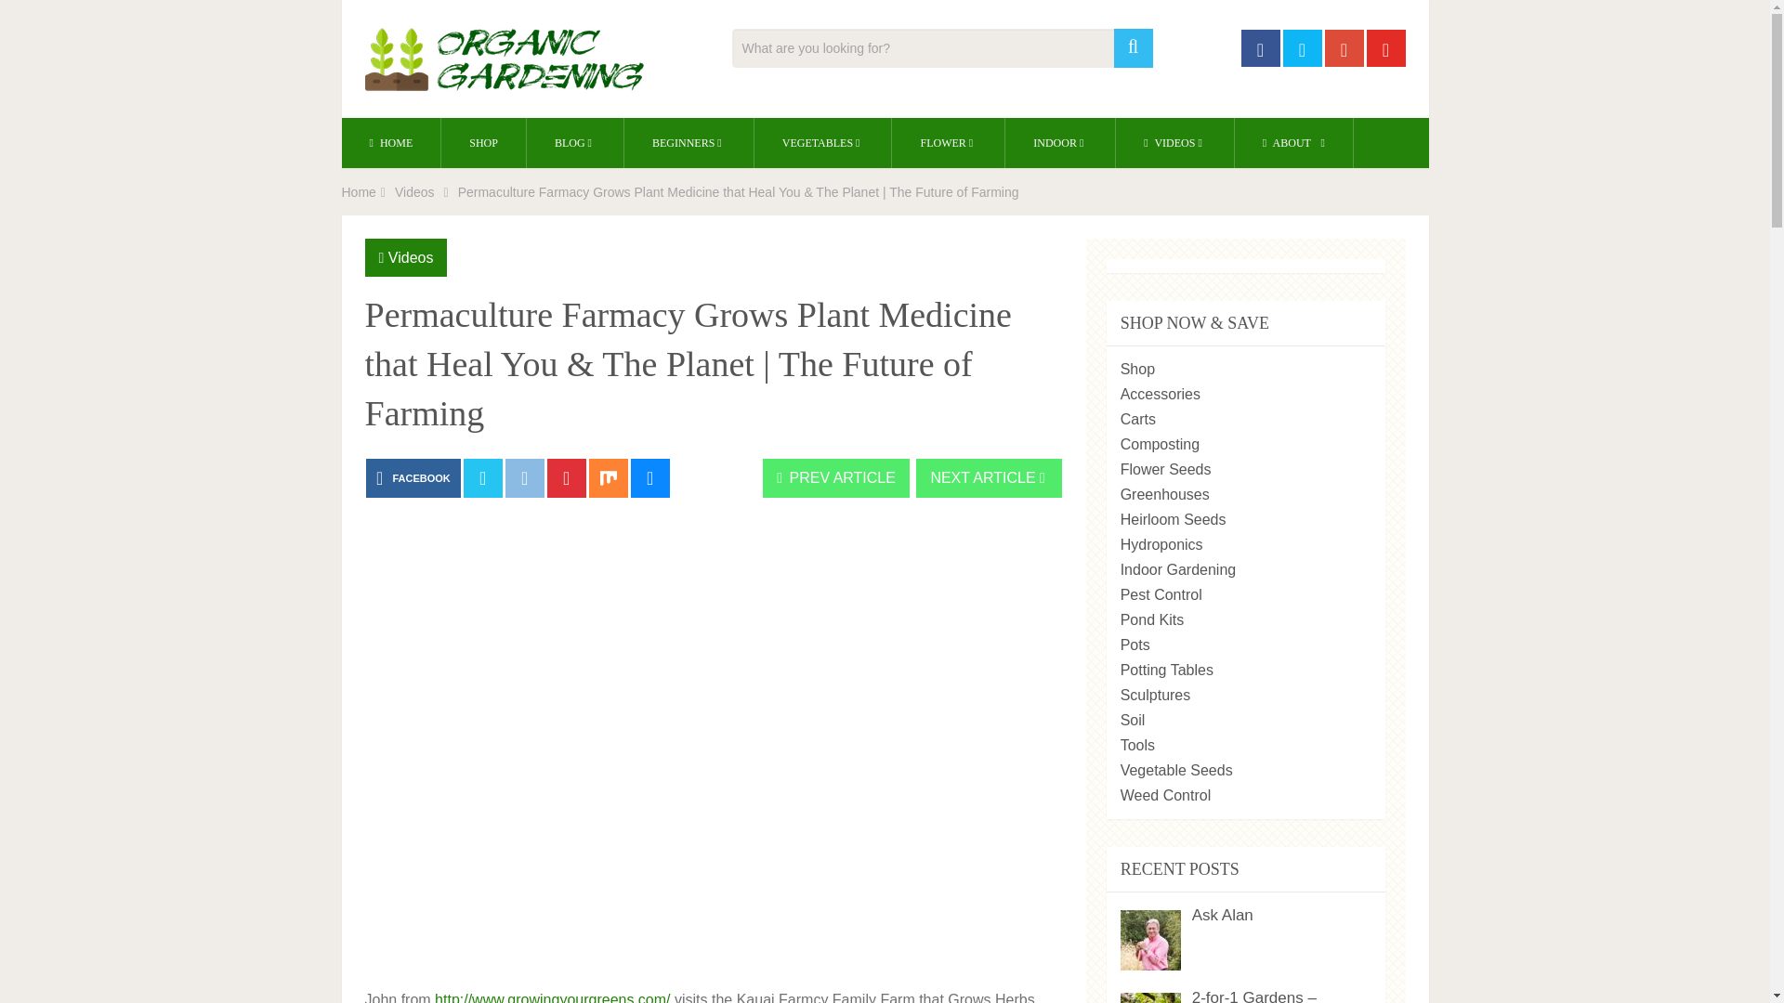  Describe the element at coordinates (836, 477) in the screenshot. I see `PREV ARTICLE` at that location.